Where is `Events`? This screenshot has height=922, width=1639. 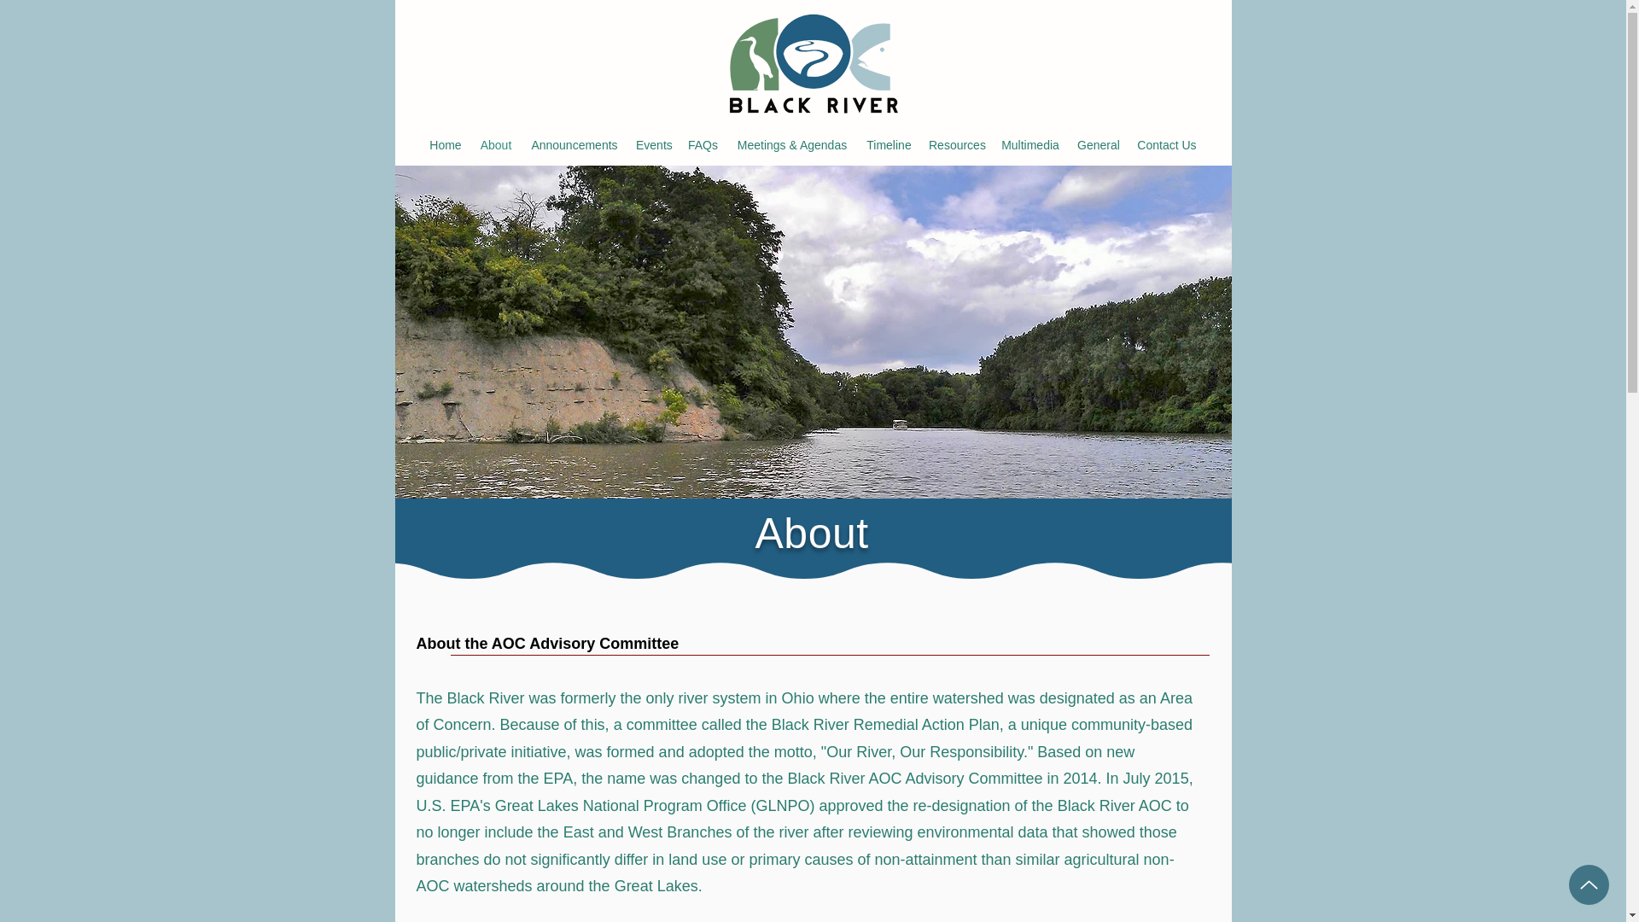
Events is located at coordinates (654, 145).